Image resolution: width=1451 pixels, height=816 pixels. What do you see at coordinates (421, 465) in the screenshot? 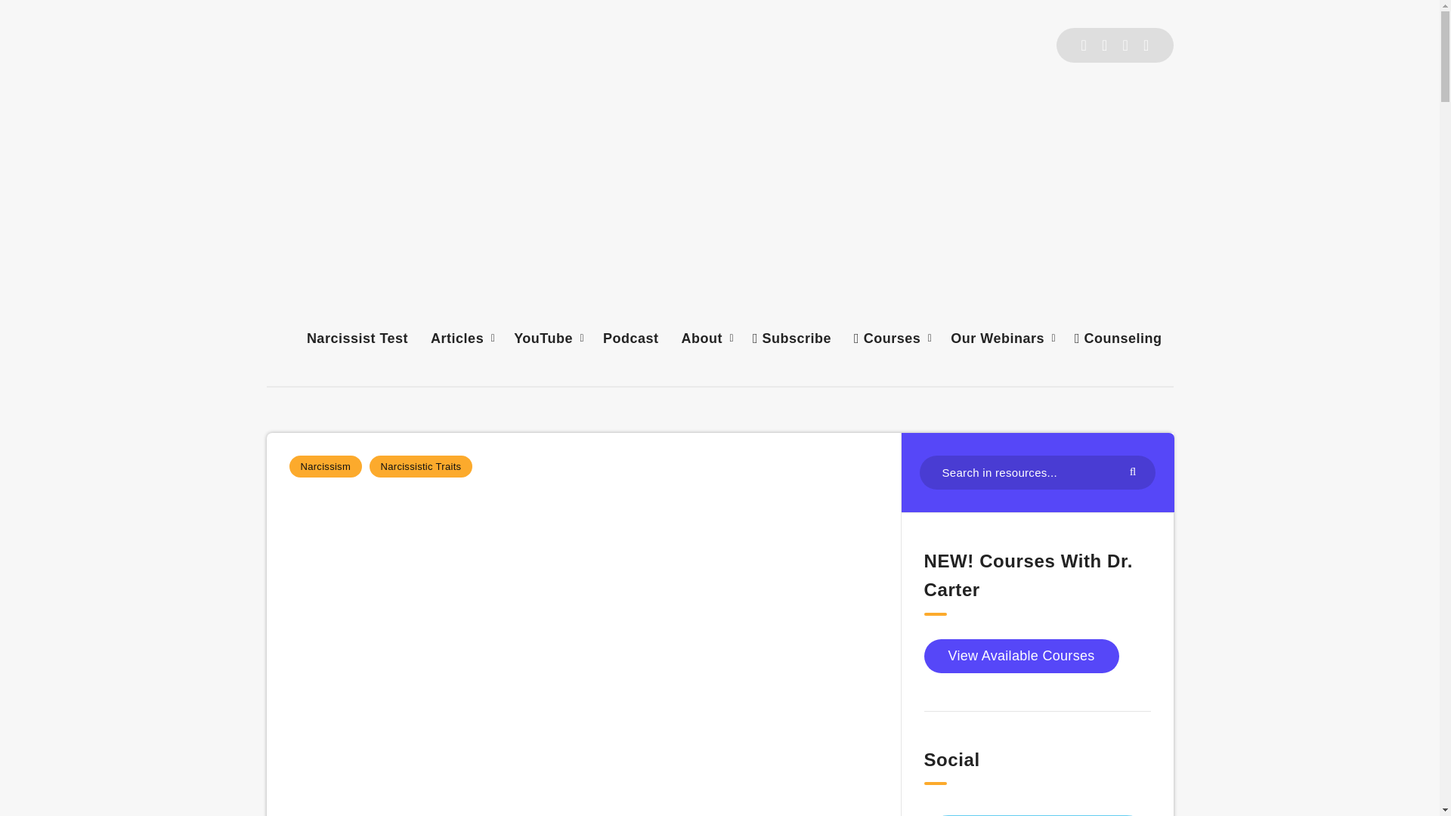
I see `Narcissistic Traits` at bounding box center [421, 465].